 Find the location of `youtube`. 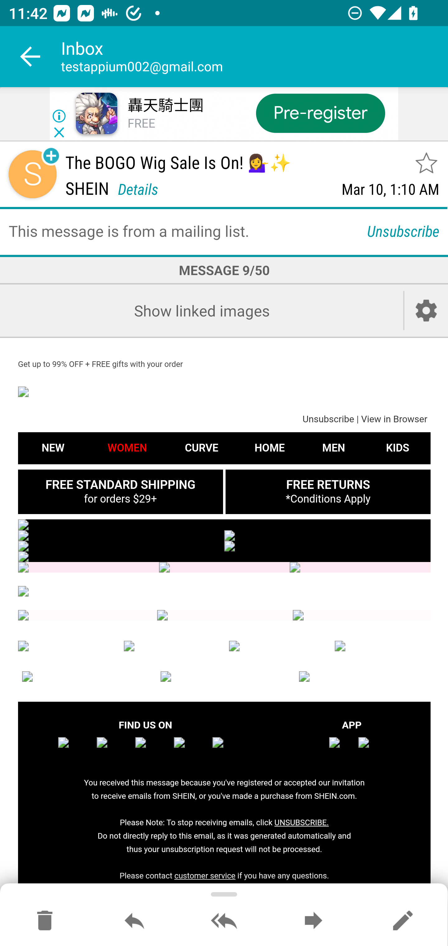

youtube is located at coordinates (191, 750).